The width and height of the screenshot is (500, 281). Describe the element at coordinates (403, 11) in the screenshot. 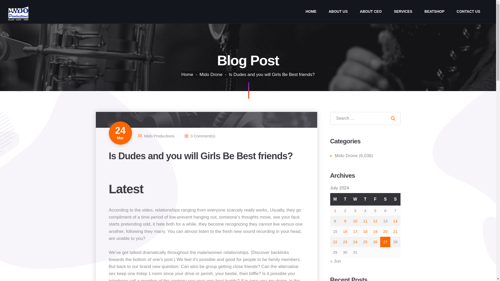

I see `SERVICES` at that location.